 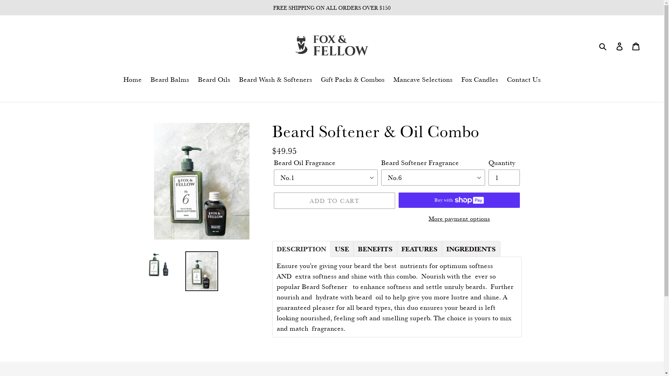 I want to click on USE, so click(x=342, y=249).